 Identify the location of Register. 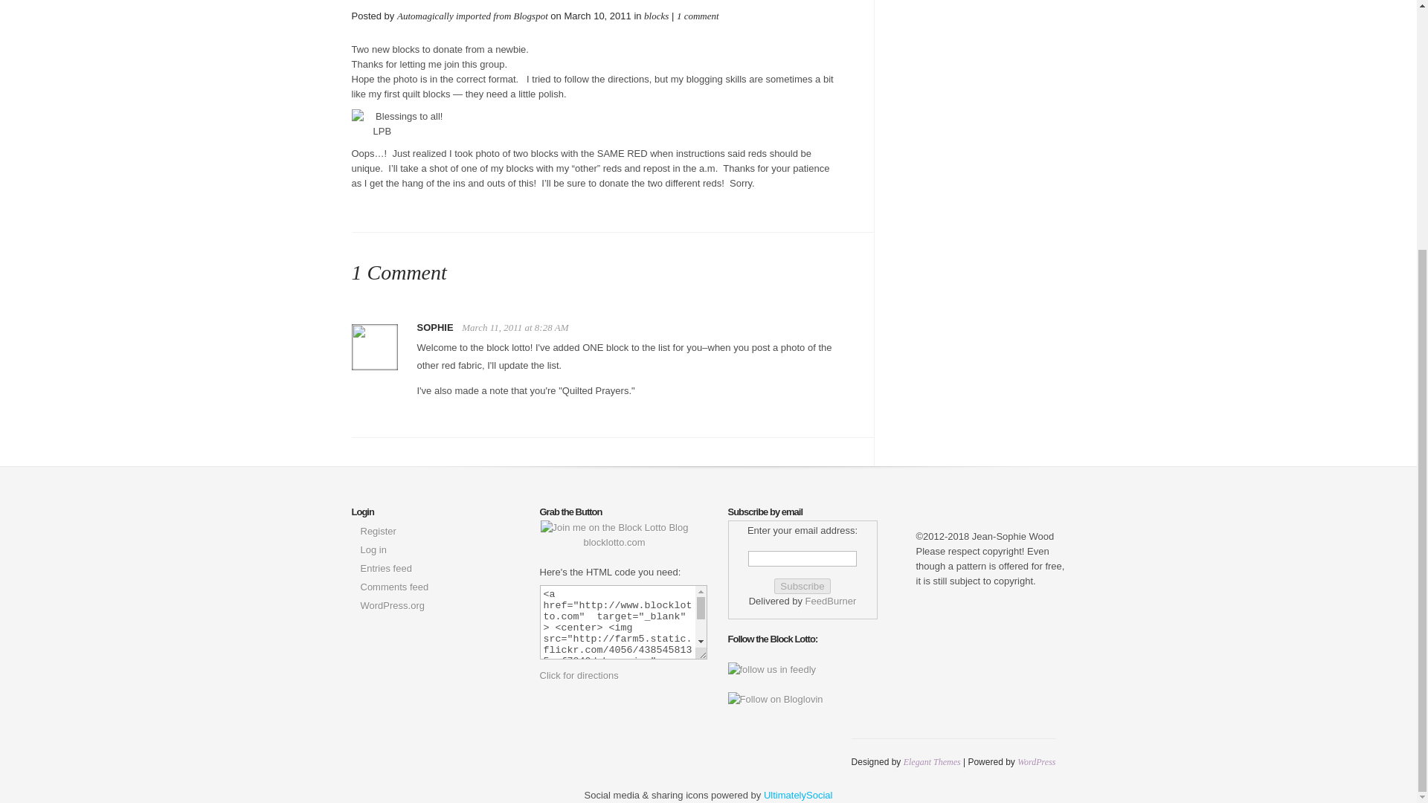
(377, 531).